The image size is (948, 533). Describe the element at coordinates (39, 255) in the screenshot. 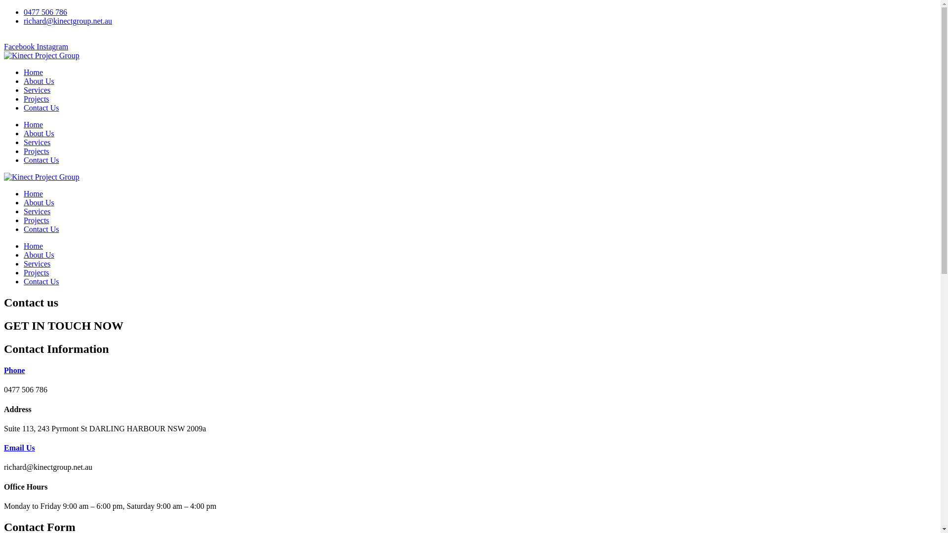

I see `About Us` at that location.